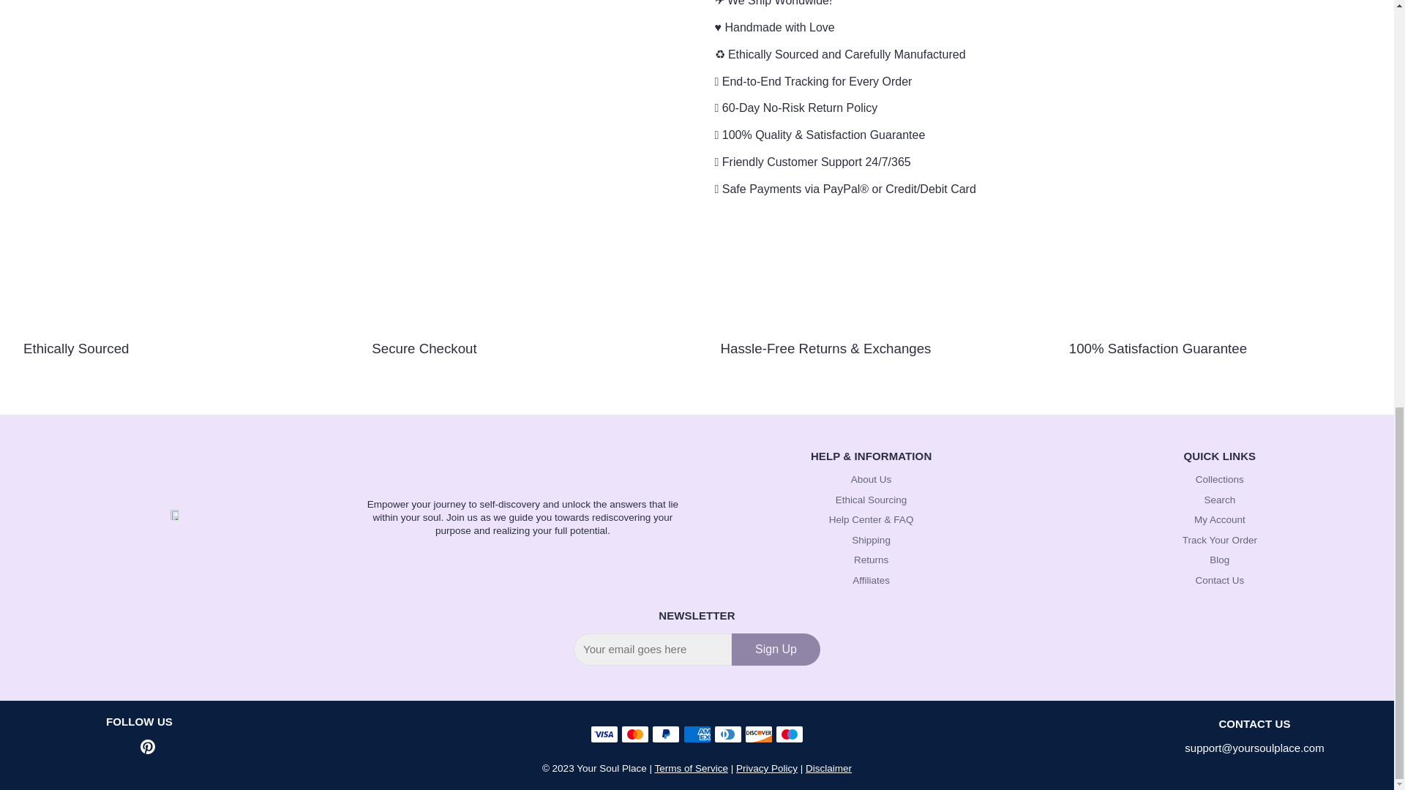 This screenshot has height=790, width=1405. I want to click on Visa, so click(604, 734).